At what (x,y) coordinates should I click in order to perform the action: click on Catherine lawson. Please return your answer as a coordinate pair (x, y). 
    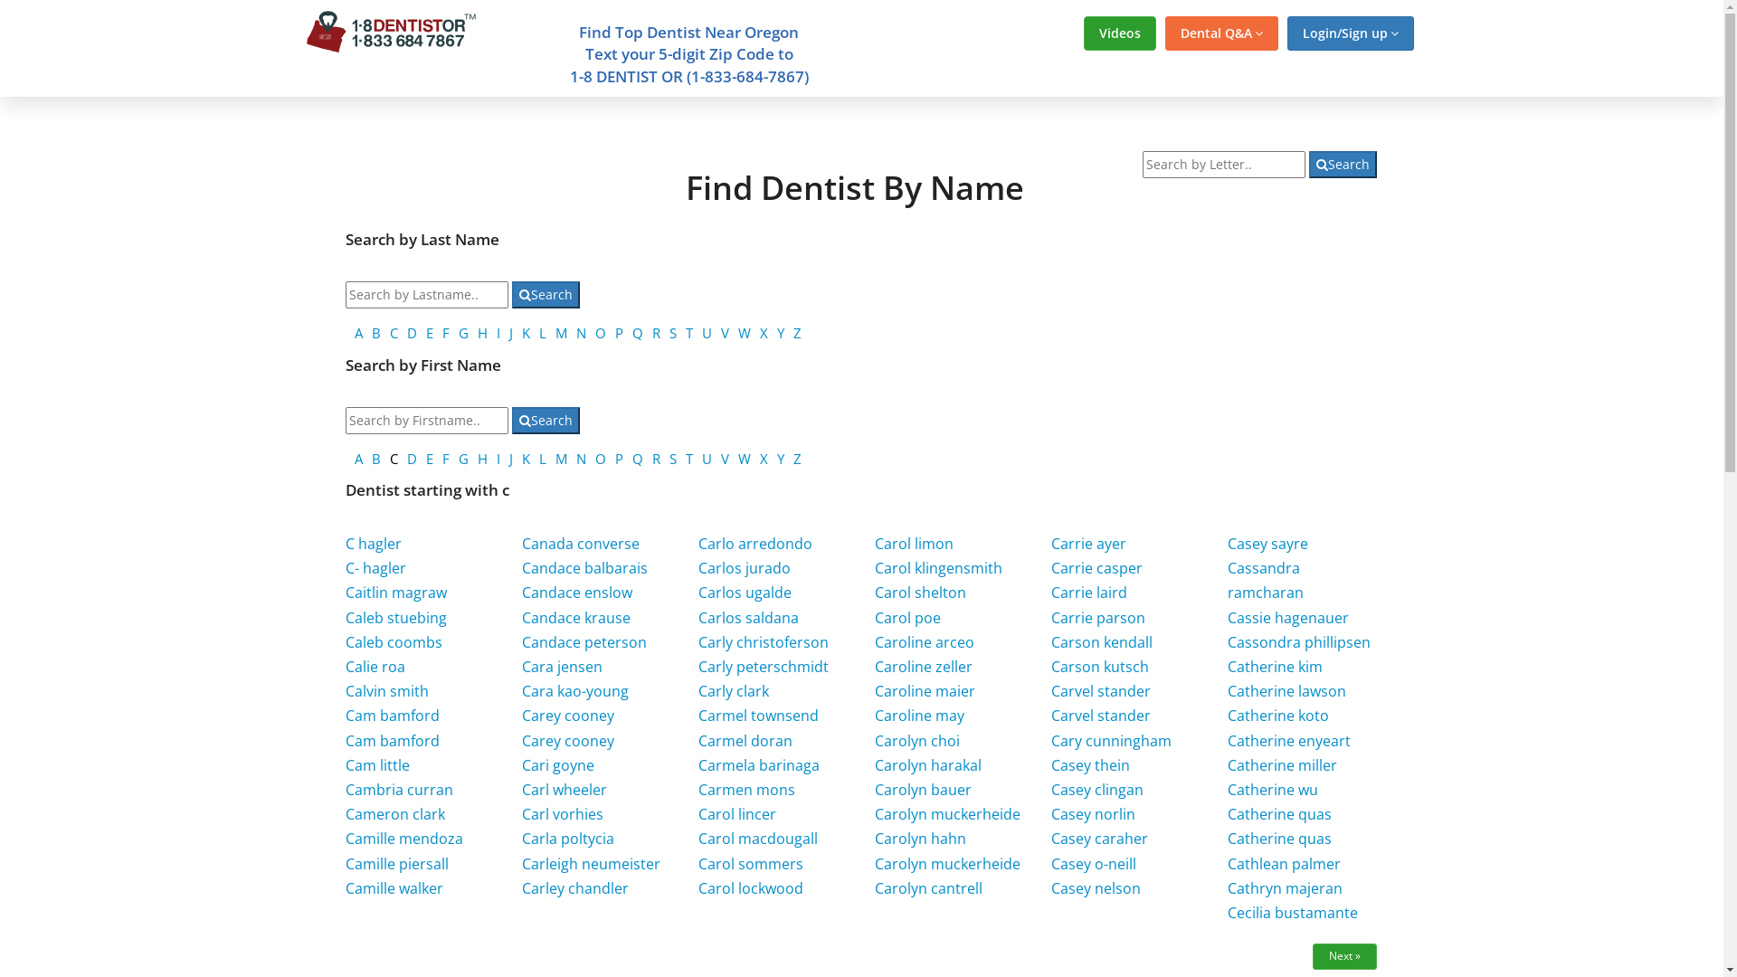
    Looking at the image, I should click on (1286, 691).